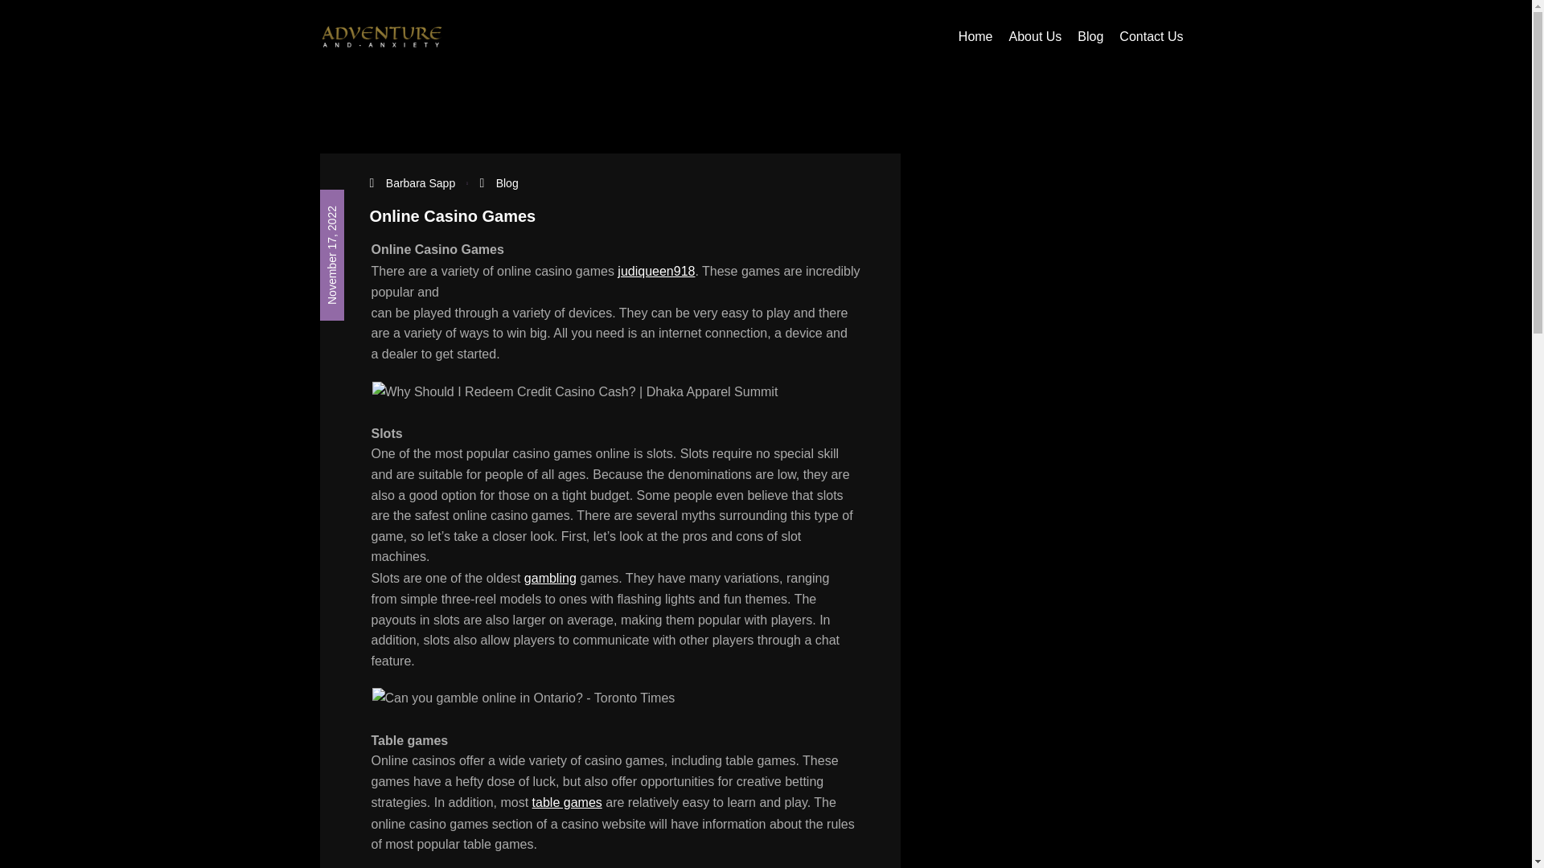 The height and width of the screenshot is (868, 1544). What do you see at coordinates (421, 183) in the screenshot?
I see `Barbara Sapp` at bounding box center [421, 183].